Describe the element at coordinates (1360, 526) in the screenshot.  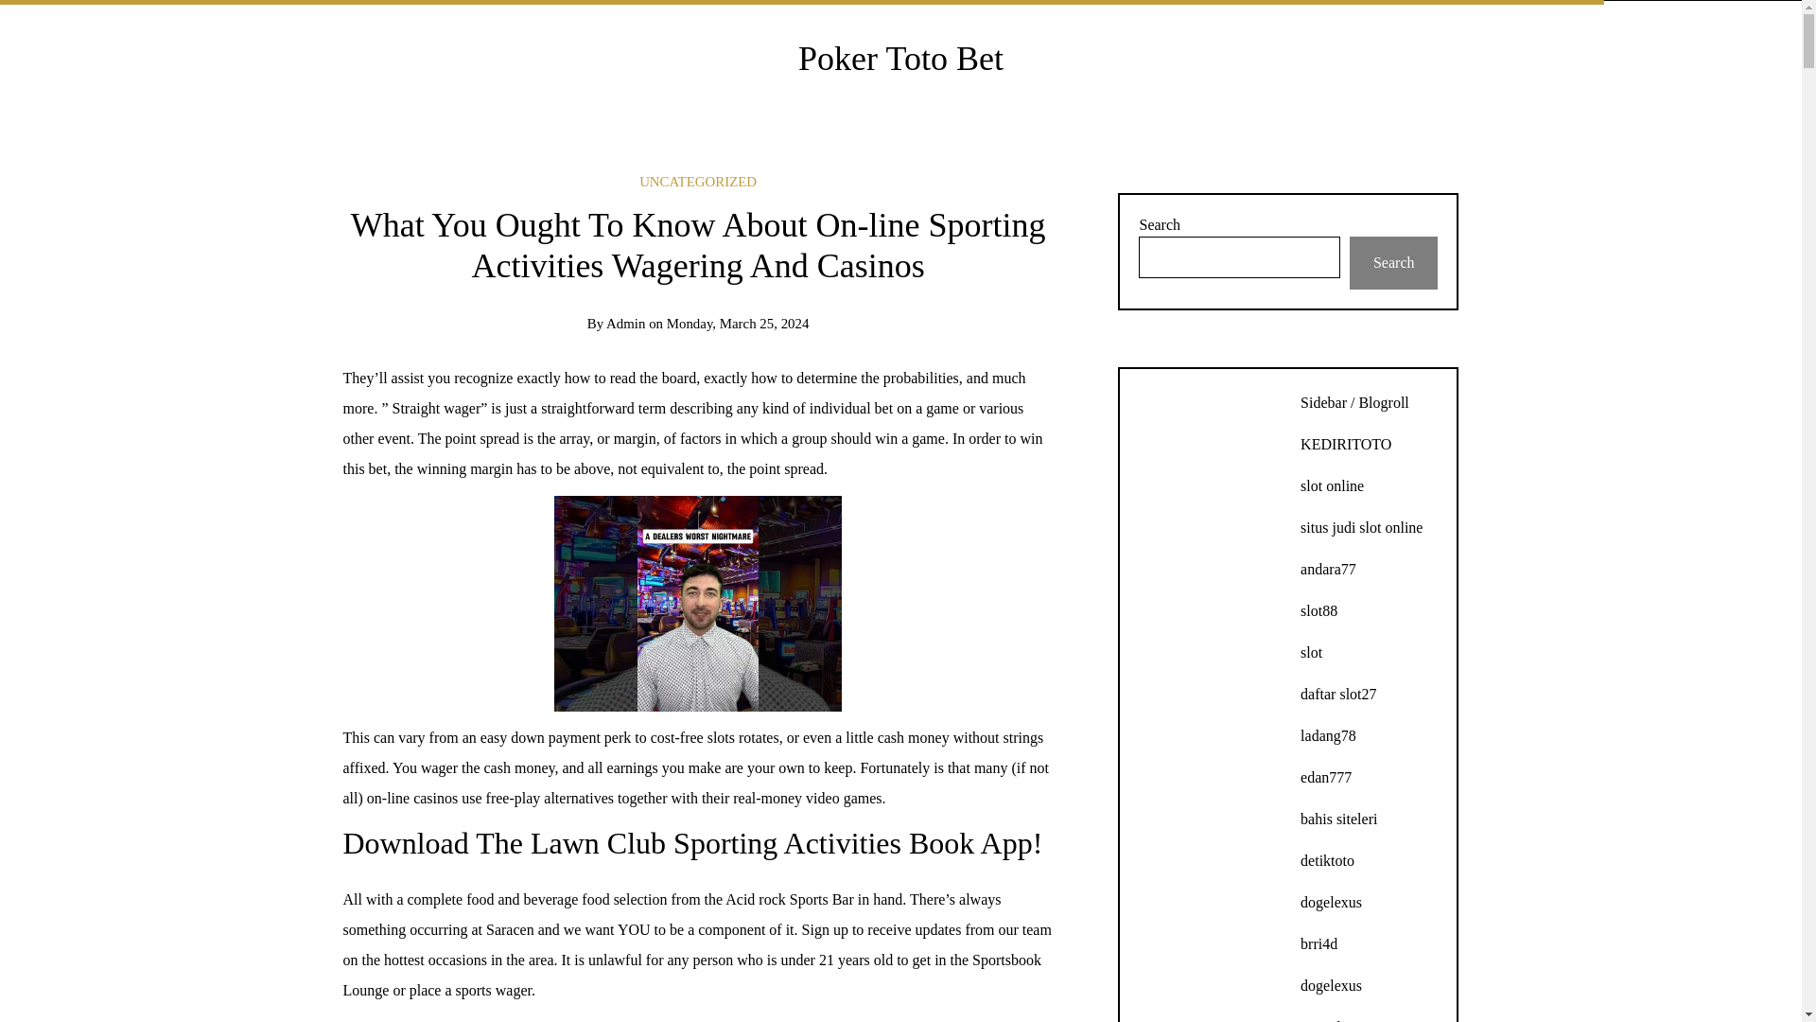
I see `situs judi slot online` at that location.